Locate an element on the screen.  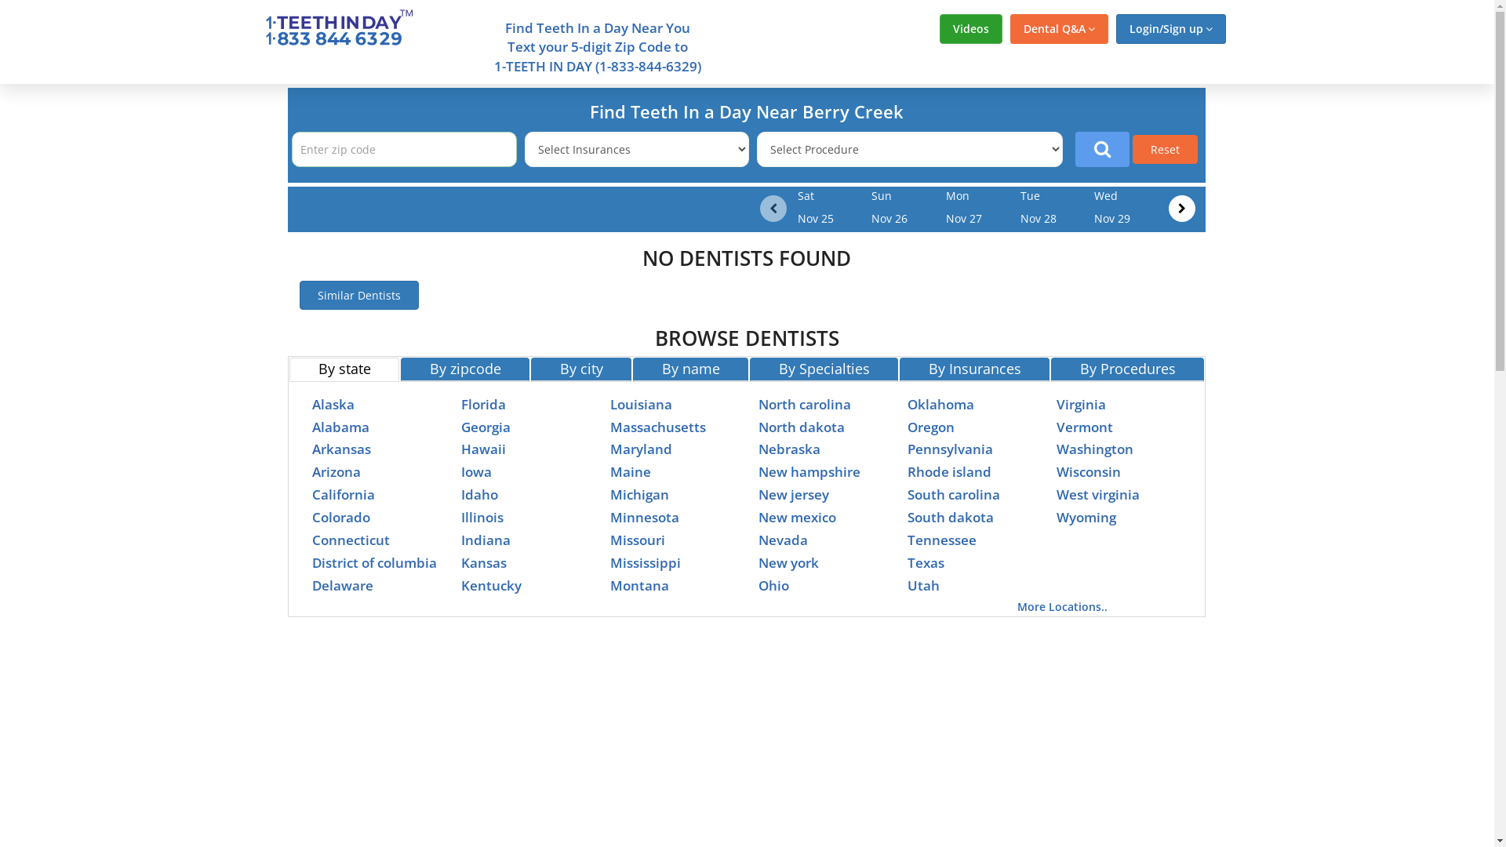
South dakota is located at coordinates (951, 518).